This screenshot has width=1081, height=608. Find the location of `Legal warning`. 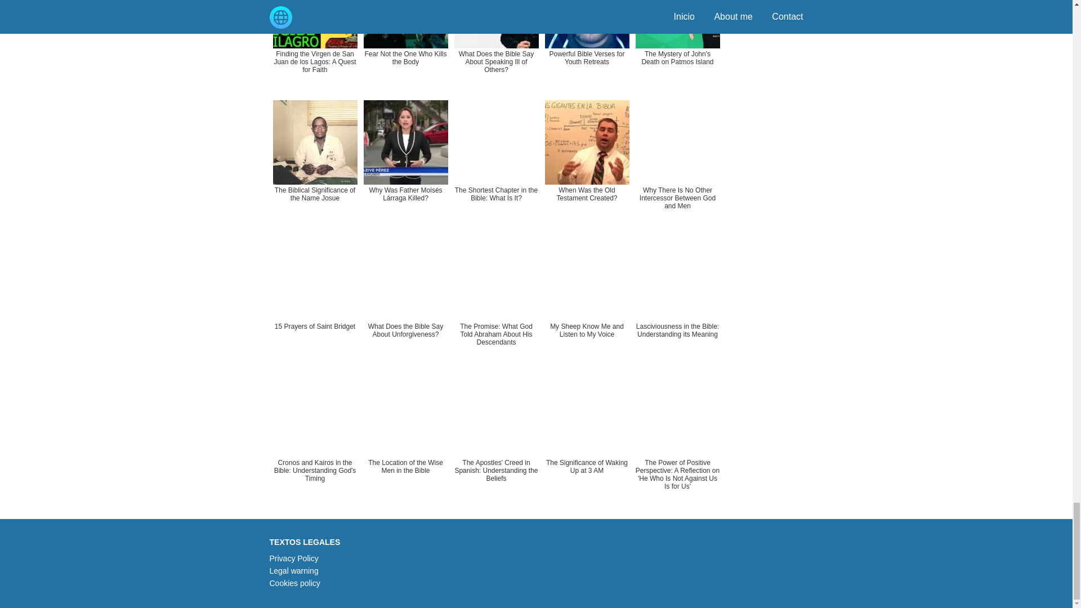

Legal warning is located at coordinates (293, 570).